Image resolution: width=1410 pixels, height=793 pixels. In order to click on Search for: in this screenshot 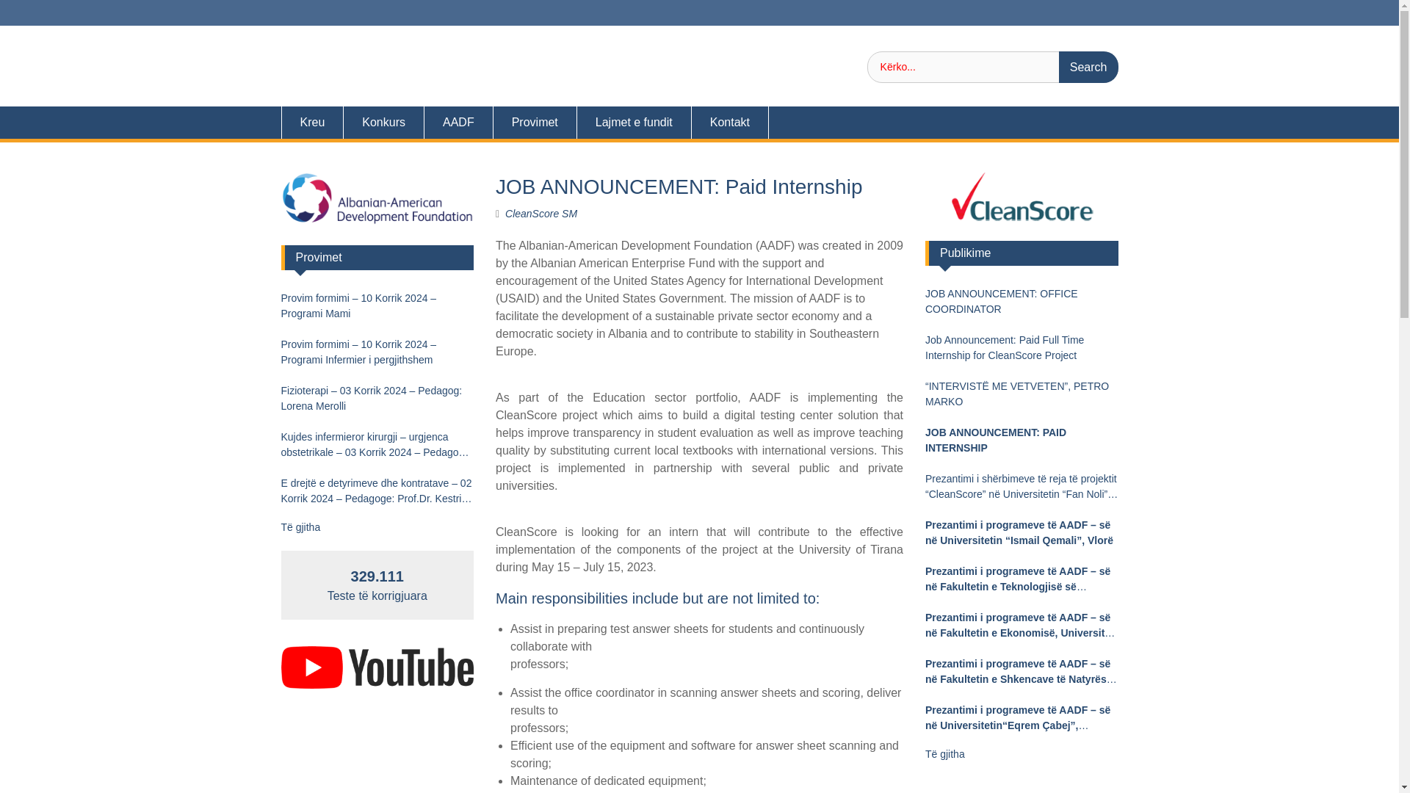, I will do `click(992, 68)`.